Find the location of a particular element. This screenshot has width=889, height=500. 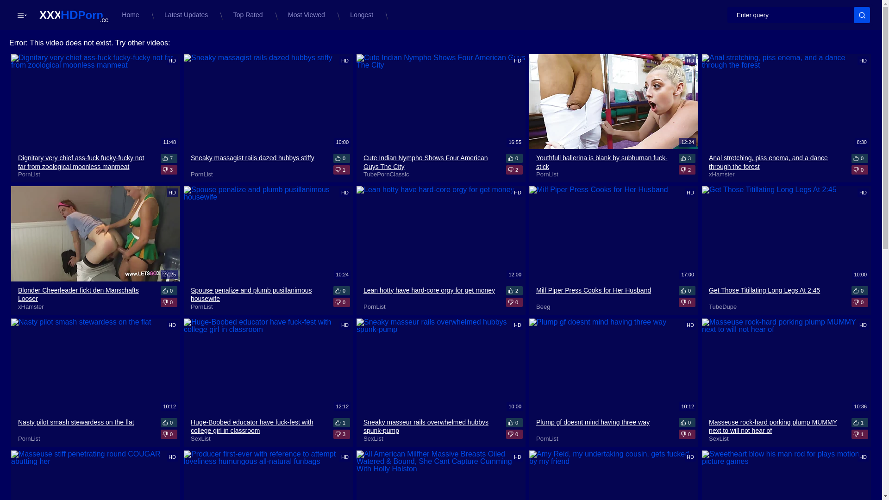

Cute Indian Nympho Shows Four American Guys The City is located at coordinates (431, 162).